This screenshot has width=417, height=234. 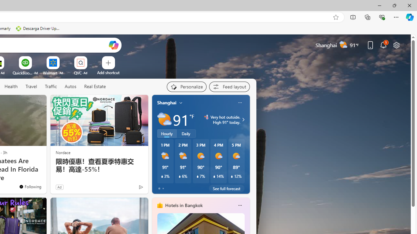 What do you see at coordinates (383, 45) in the screenshot?
I see `Notifications` at bounding box center [383, 45].